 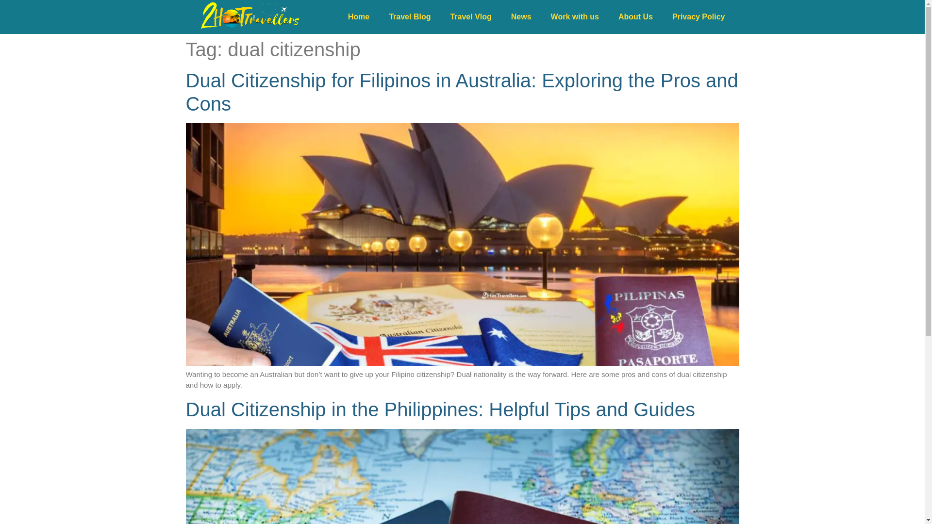 I want to click on Dual Citizenship in the Philippines: Helpful Tips and Guides, so click(x=462, y=476).